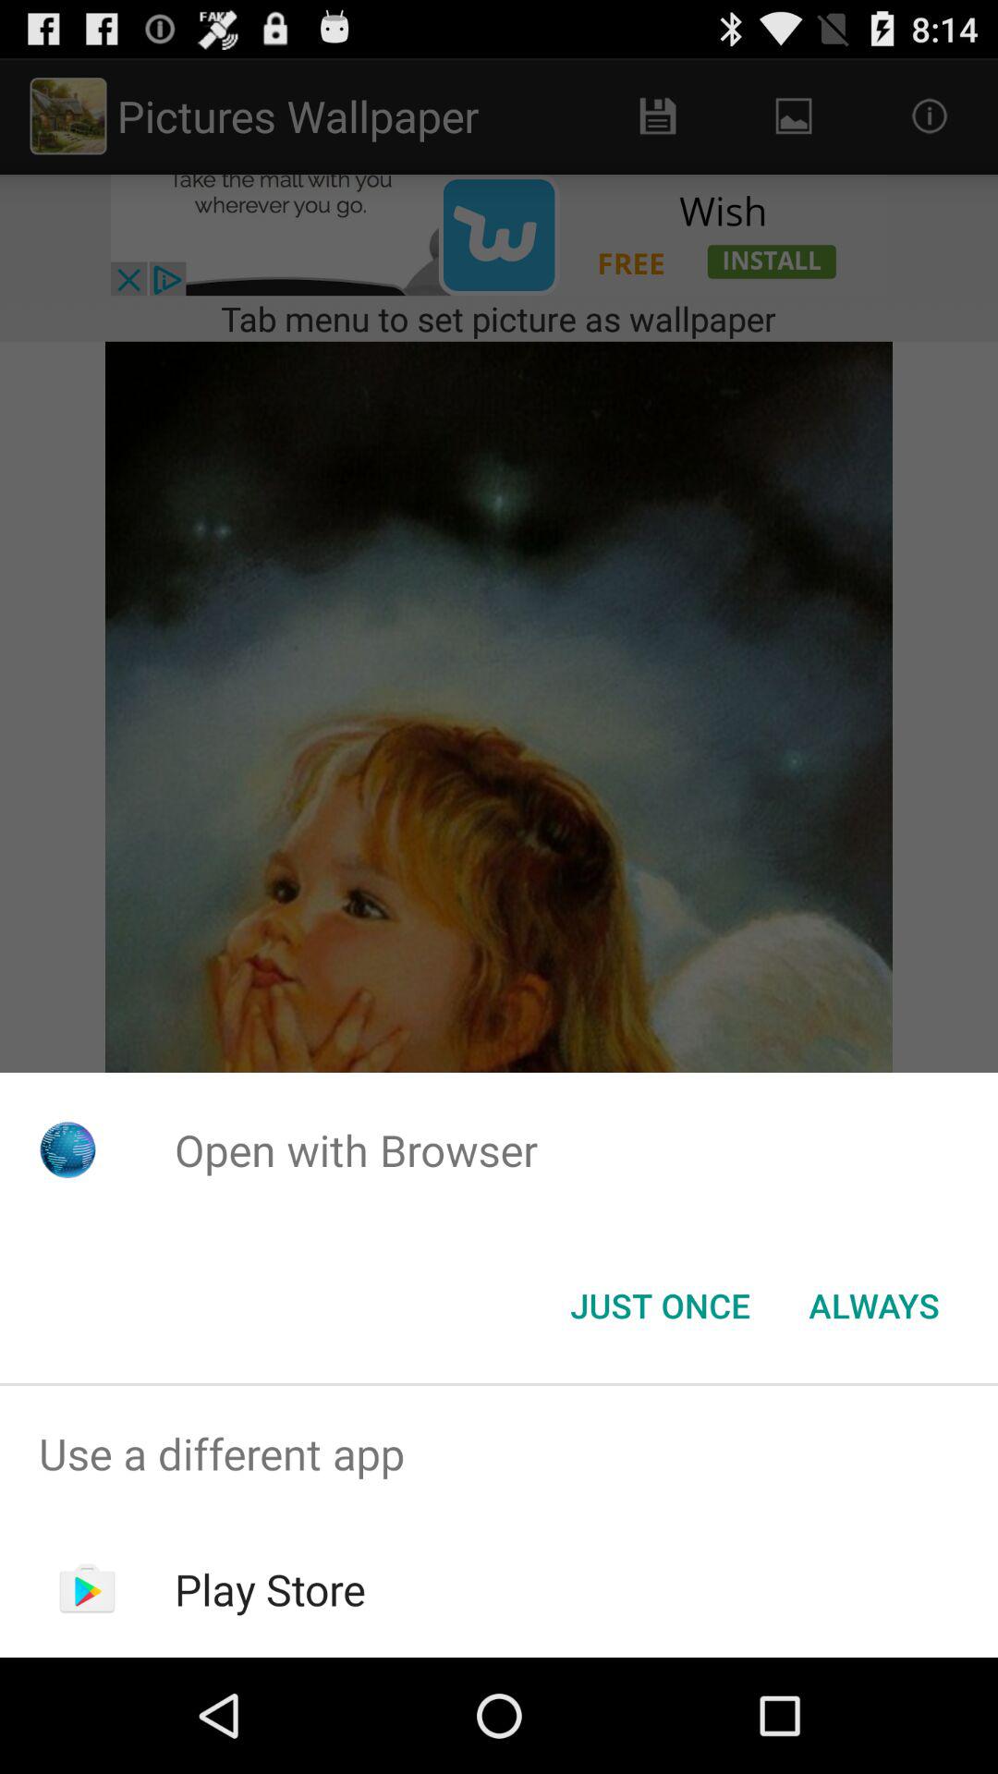 Image resolution: width=998 pixels, height=1774 pixels. I want to click on open item next to the always, so click(660, 1306).